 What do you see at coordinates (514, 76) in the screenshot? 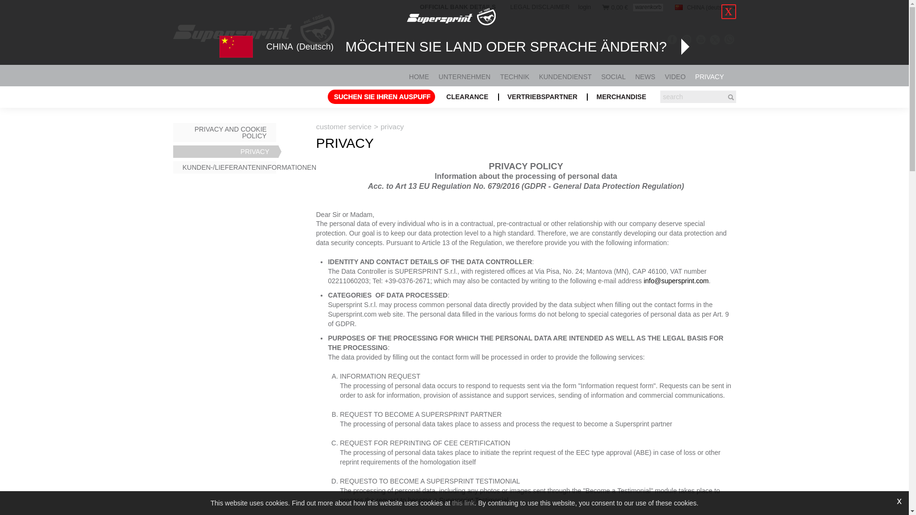
I see `TECHNIK` at bounding box center [514, 76].